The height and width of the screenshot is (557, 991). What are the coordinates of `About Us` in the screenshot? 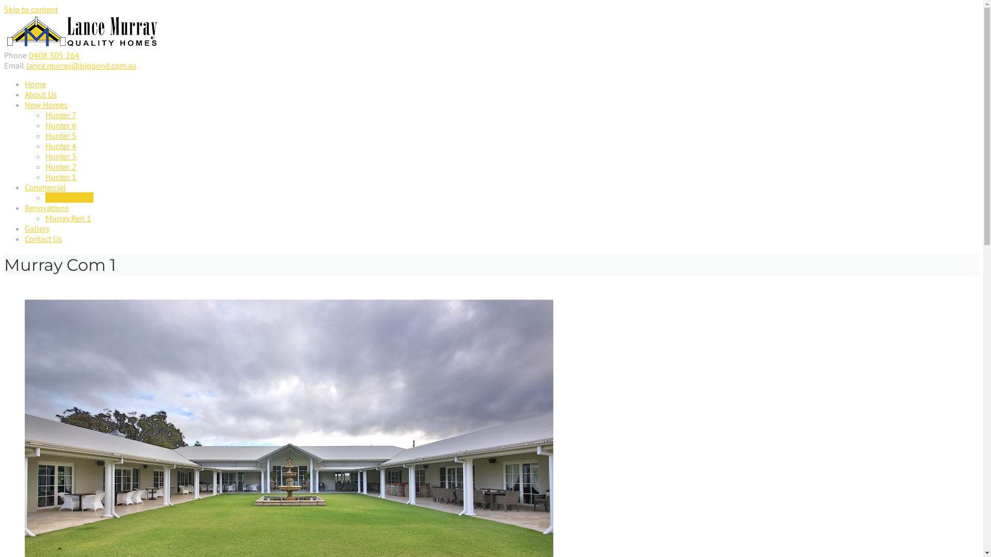 It's located at (41, 94).